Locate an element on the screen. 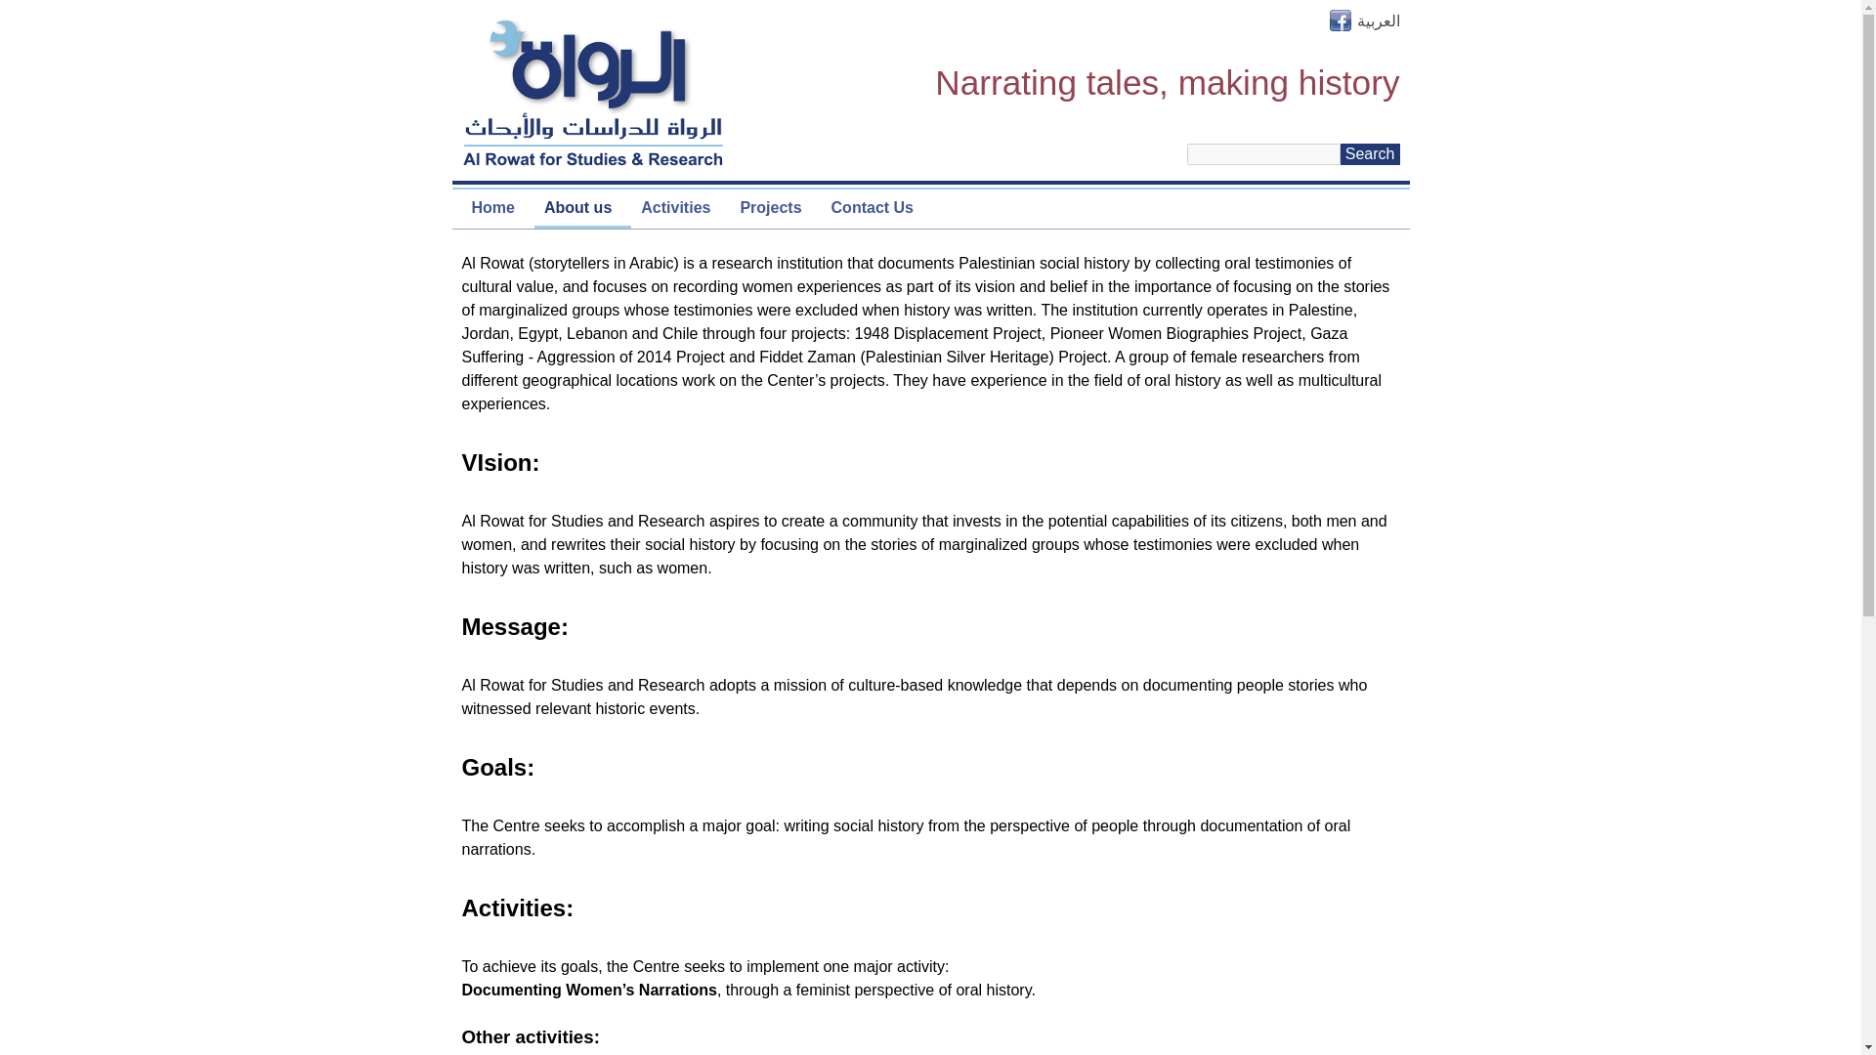 This screenshot has height=1055, width=1876. Enter the terms you wish to search for. is located at coordinates (1264, 153).